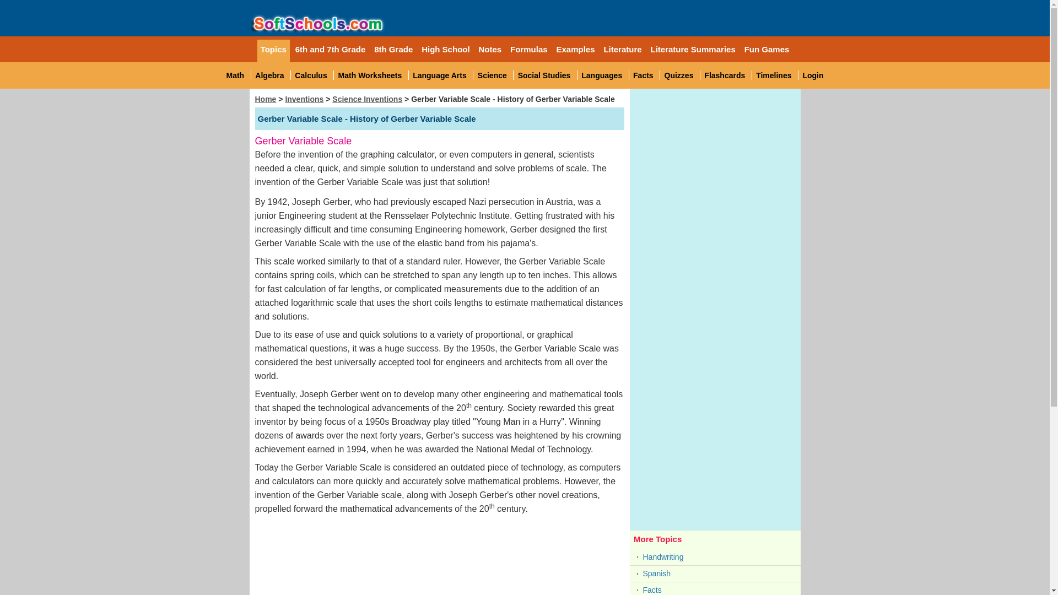 The width and height of the screenshot is (1058, 595). Describe the element at coordinates (490, 48) in the screenshot. I see `AP Subjects Notes` at that location.